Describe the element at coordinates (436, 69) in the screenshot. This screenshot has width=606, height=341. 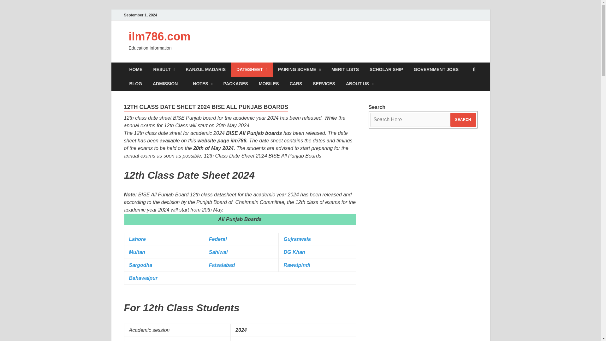
I see `GOVERNMENT JOBS` at that location.